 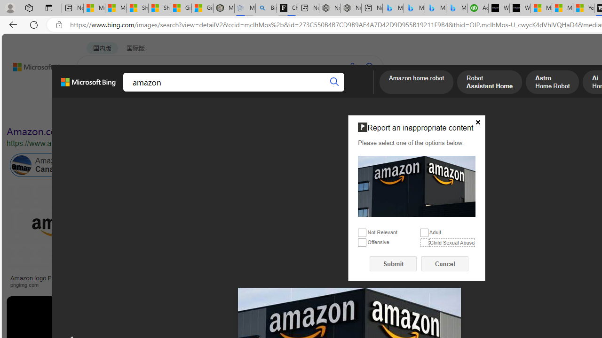 What do you see at coordinates (95, 92) in the screenshot?
I see `WEB` at bounding box center [95, 92].